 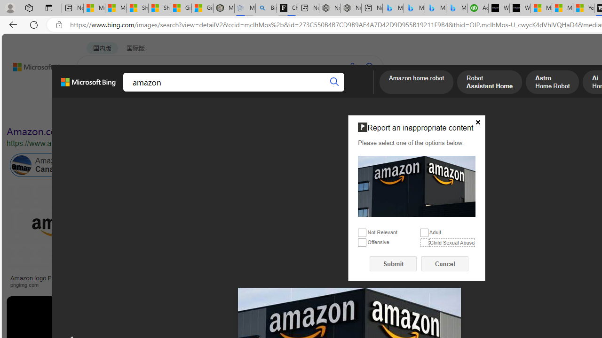 What do you see at coordinates (95, 92) in the screenshot?
I see `WEB` at bounding box center [95, 92].